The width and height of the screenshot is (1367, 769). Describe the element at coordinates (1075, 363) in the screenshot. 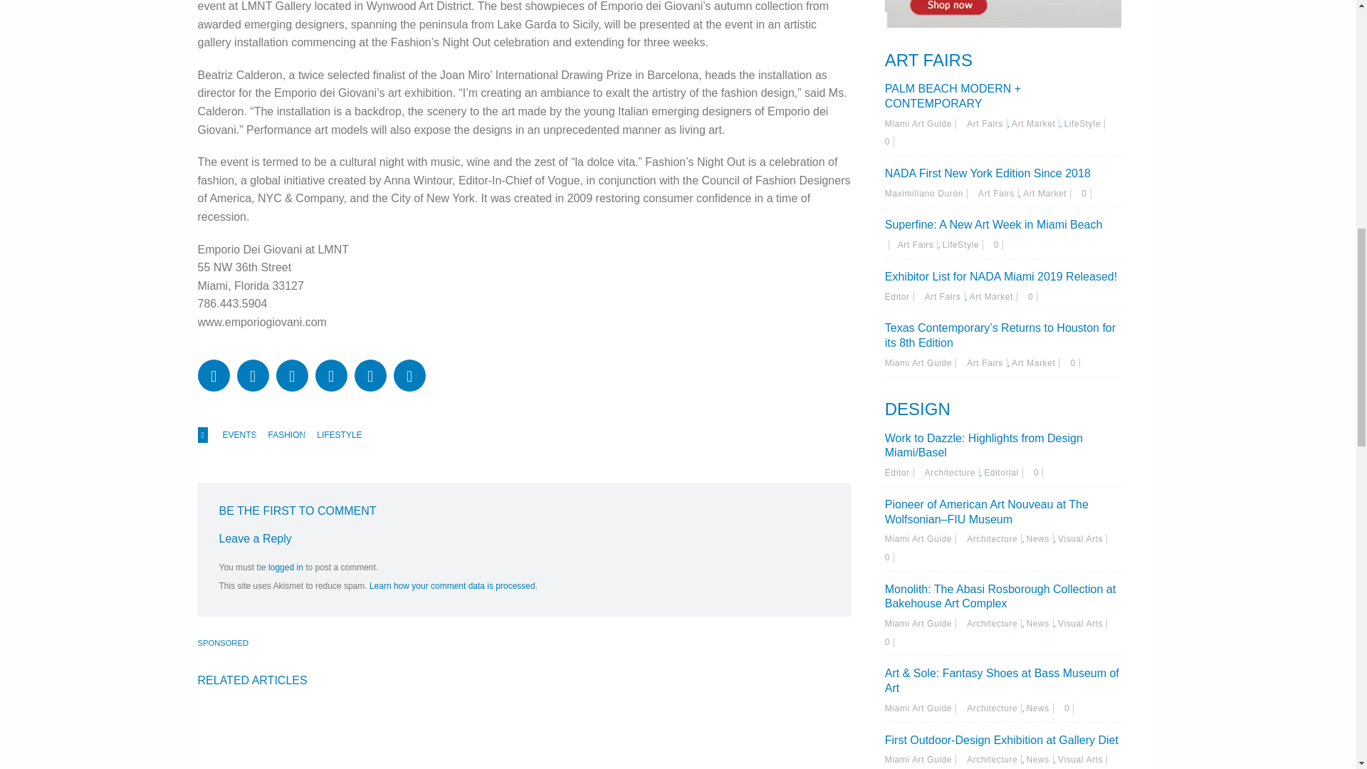

I see `0` at that location.